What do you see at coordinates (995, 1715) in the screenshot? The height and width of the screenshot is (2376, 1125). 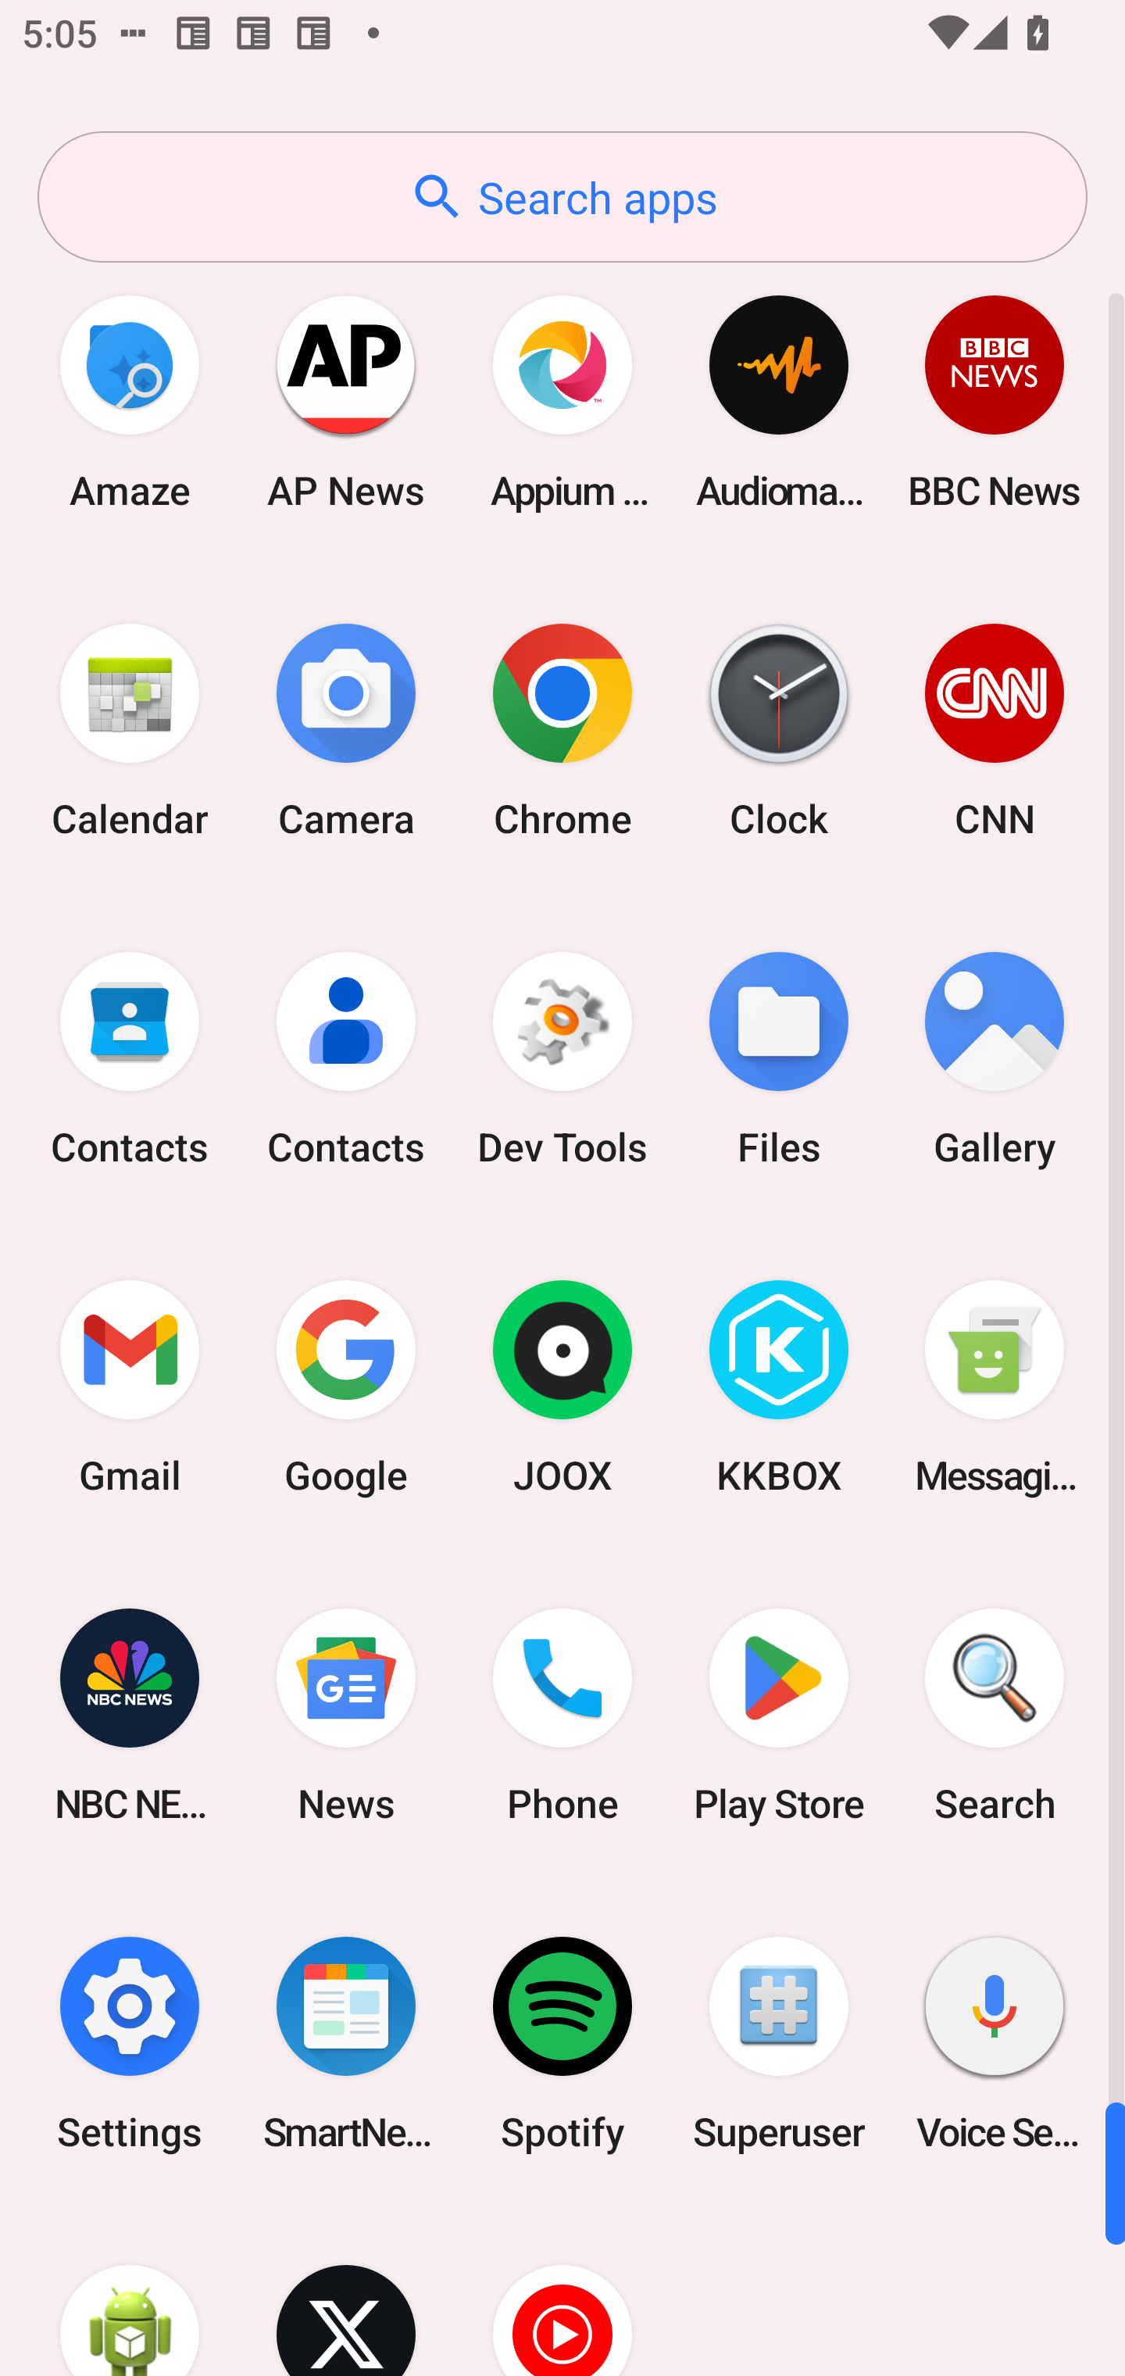 I see `Search` at bounding box center [995, 1715].